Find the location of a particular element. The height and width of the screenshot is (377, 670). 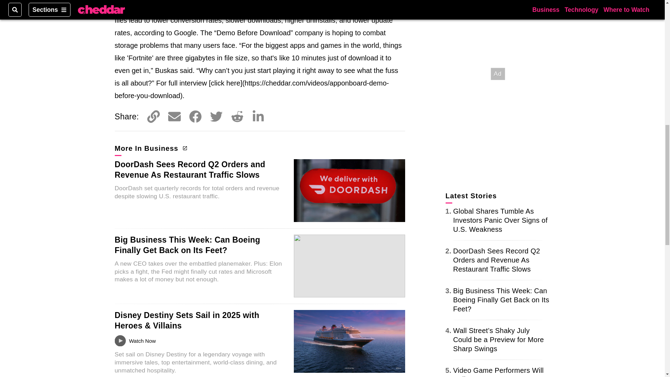

More In Business is located at coordinates (150, 148).